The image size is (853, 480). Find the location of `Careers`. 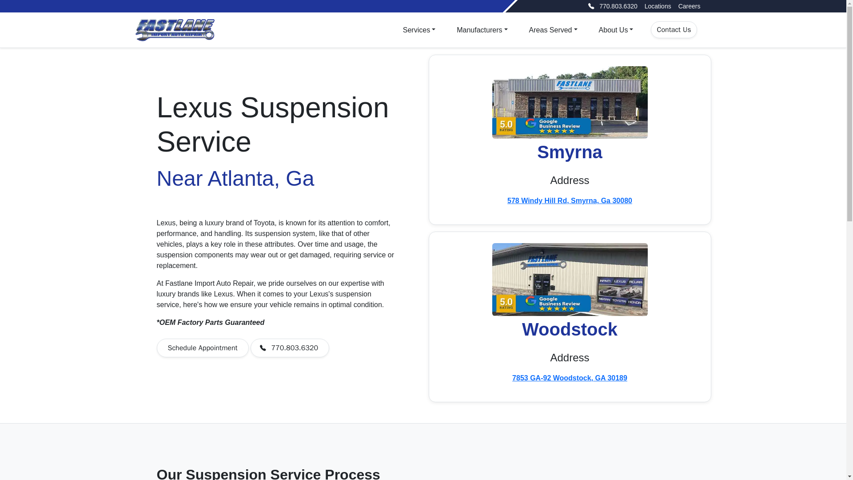

Careers is located at coordinates (689, 6).